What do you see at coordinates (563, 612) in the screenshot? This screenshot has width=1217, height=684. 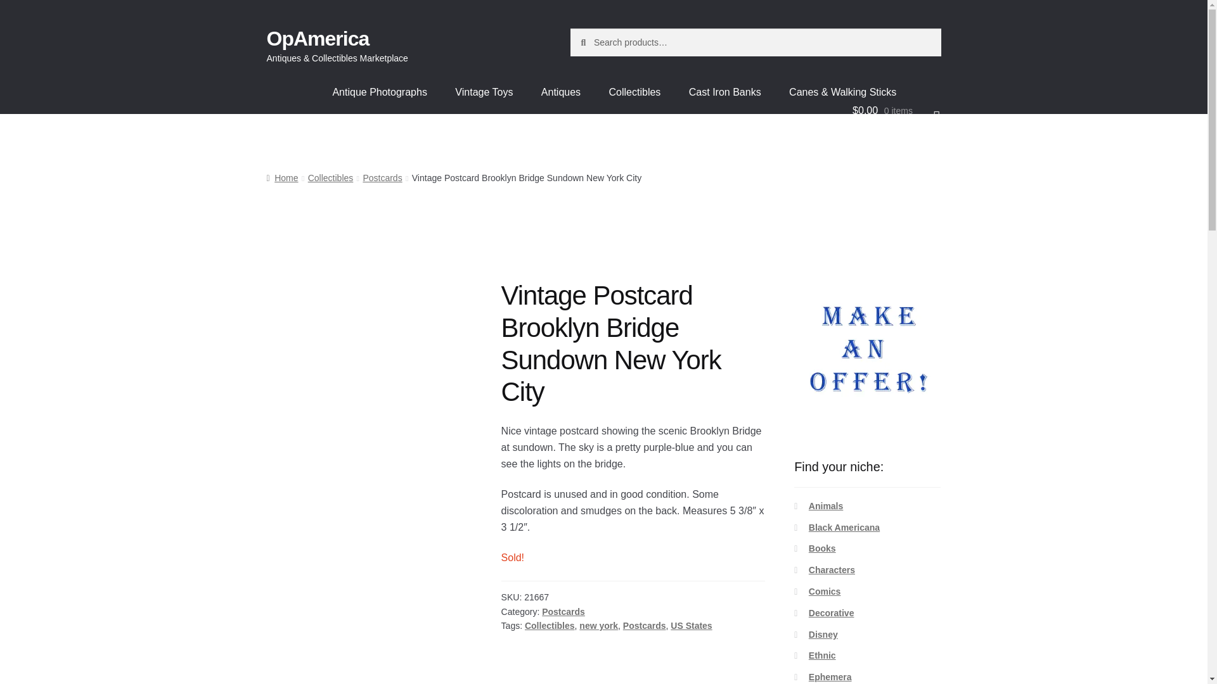 I see `Postcards` at bounding box center [563, 612].